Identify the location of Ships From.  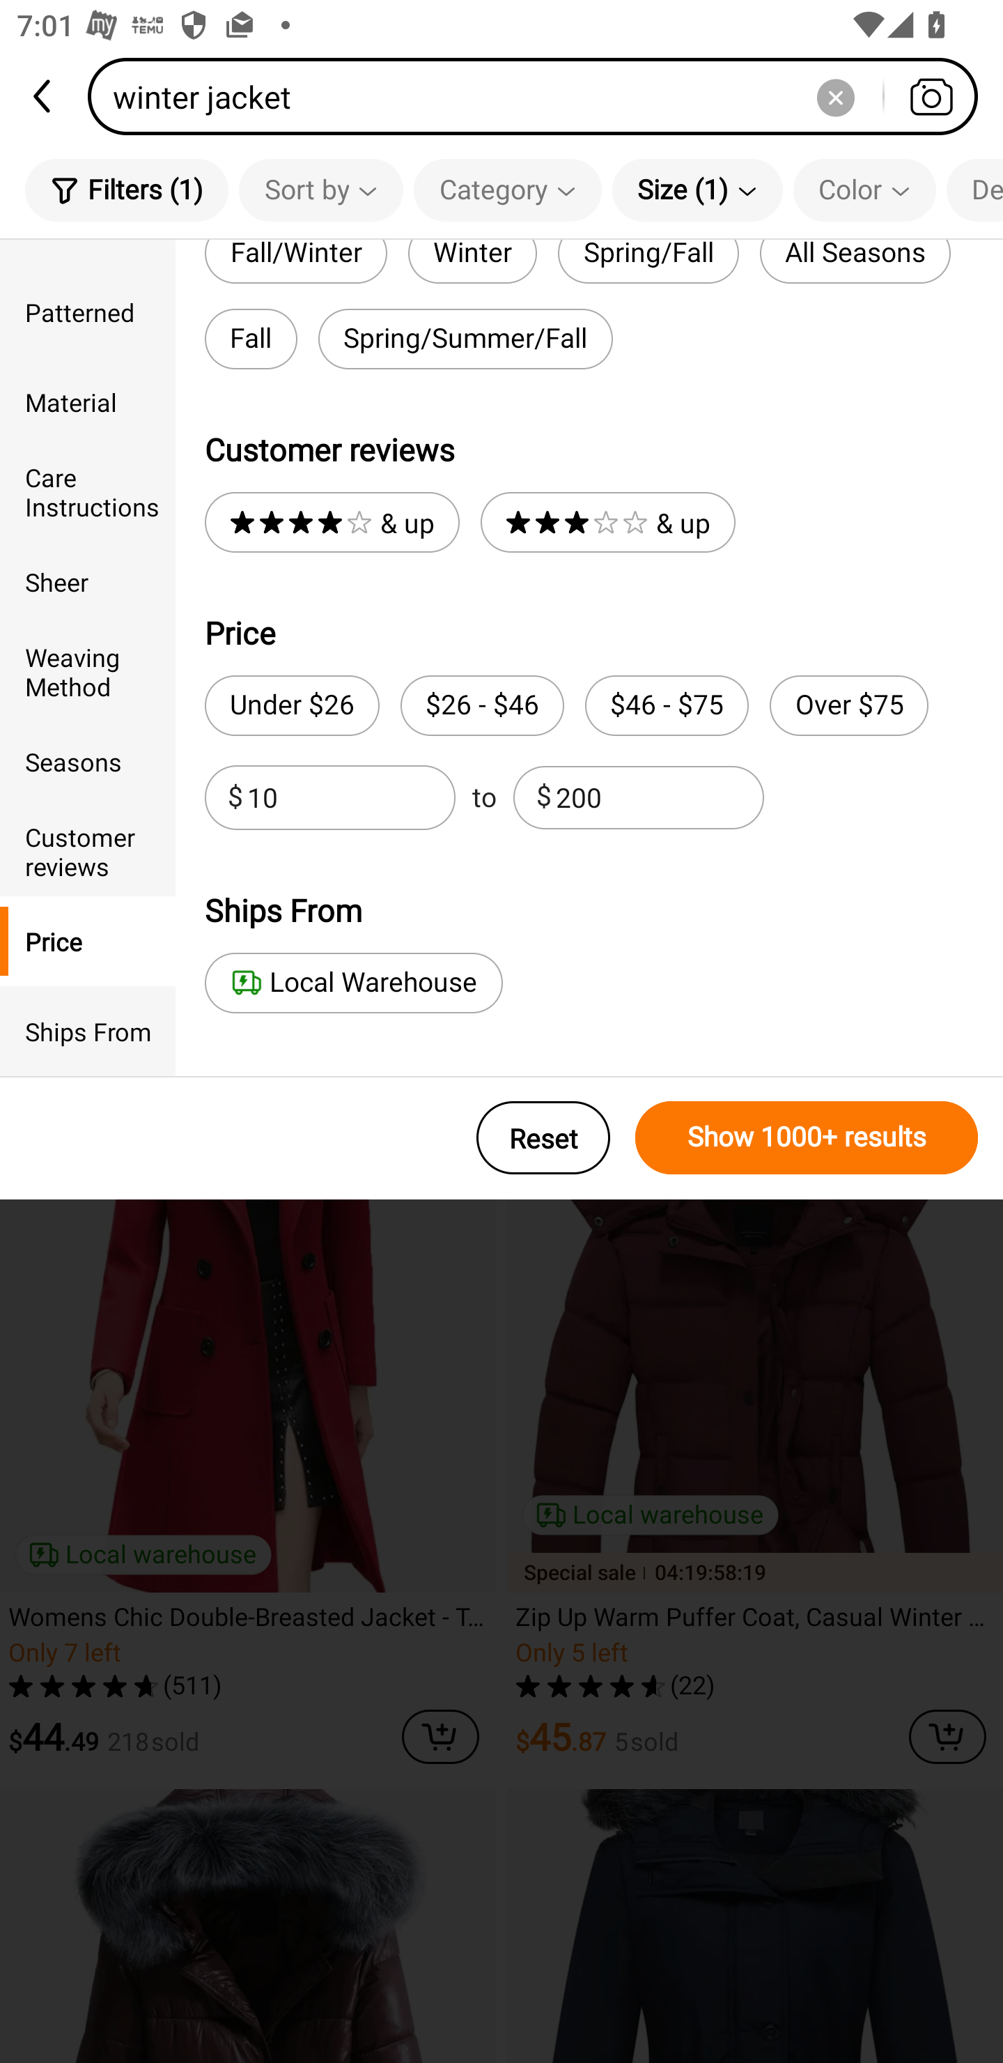
(88, 1031).